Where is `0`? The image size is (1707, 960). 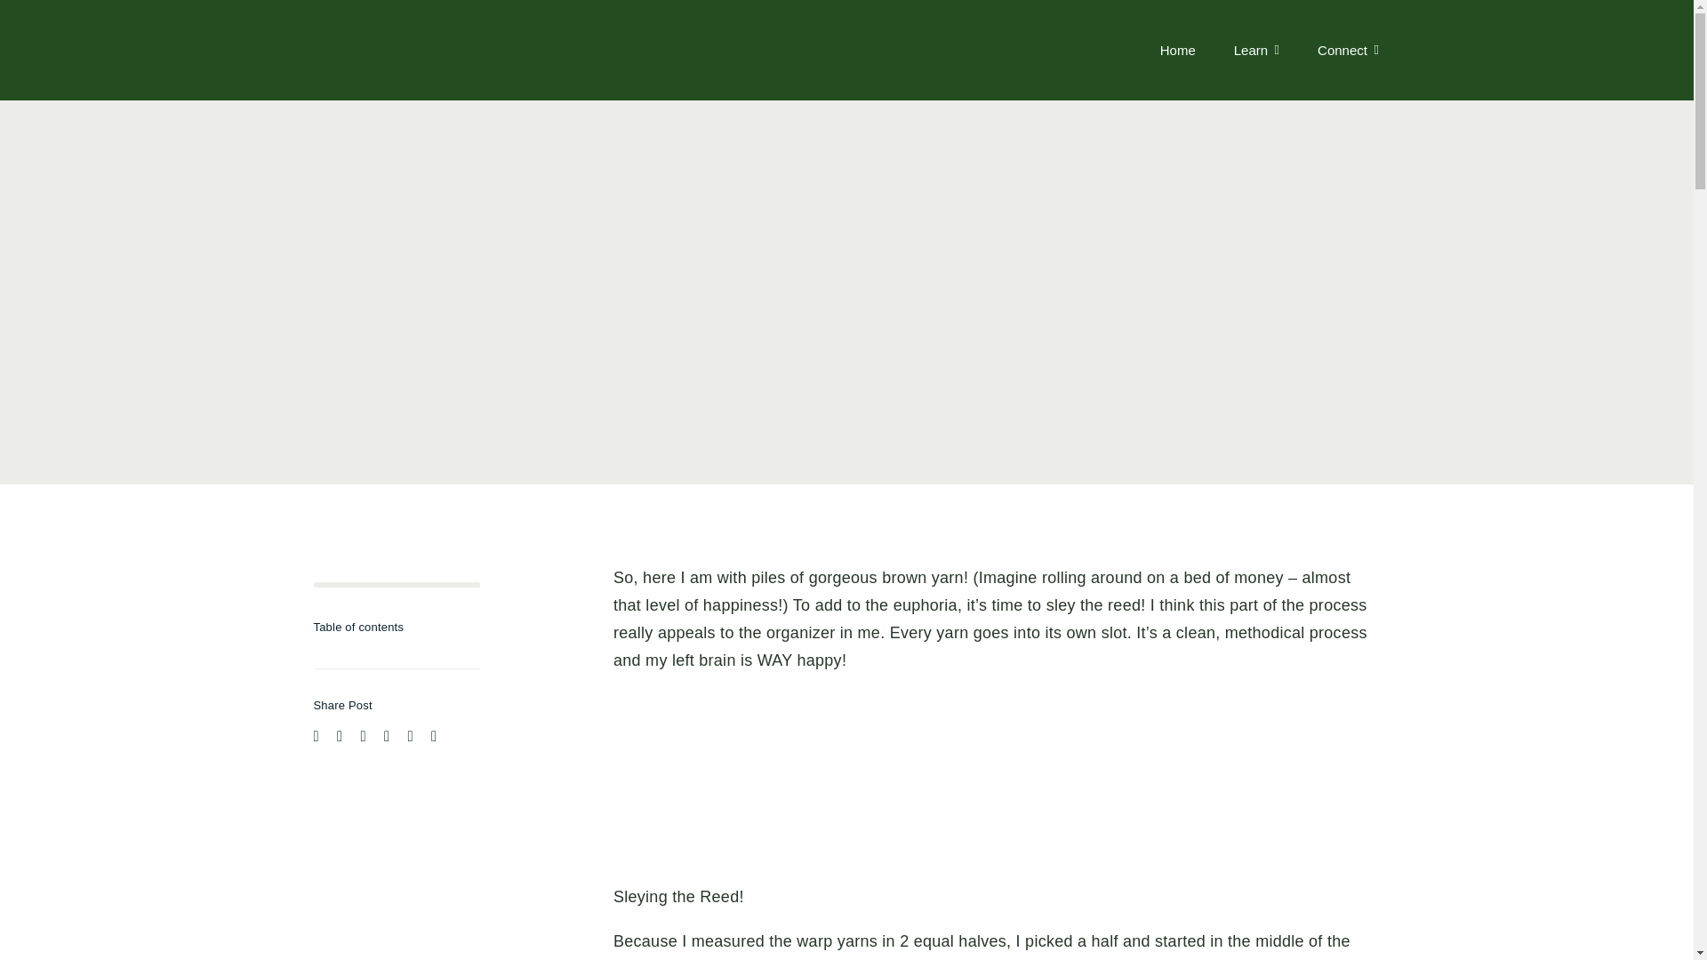
0 is located at coordinates (396, 584).